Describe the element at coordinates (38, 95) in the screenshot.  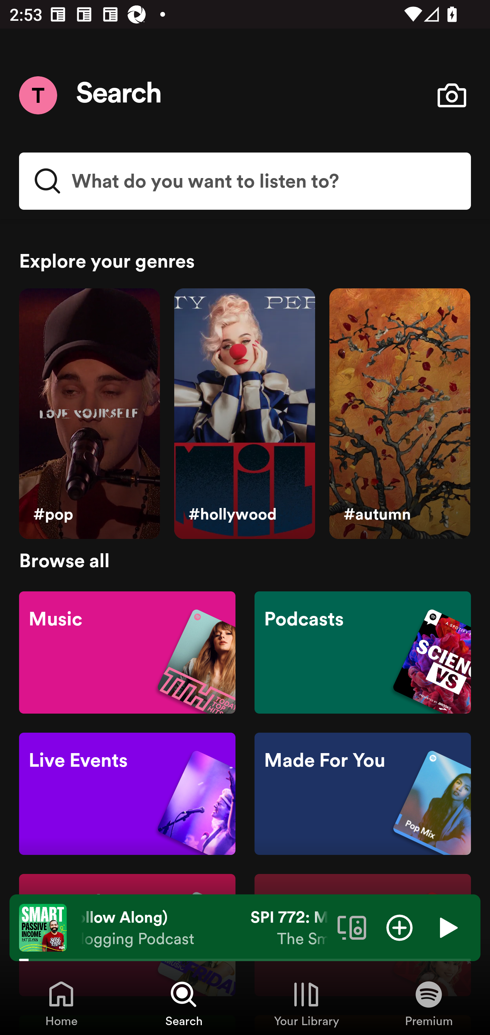
I see `Menu` at that location.